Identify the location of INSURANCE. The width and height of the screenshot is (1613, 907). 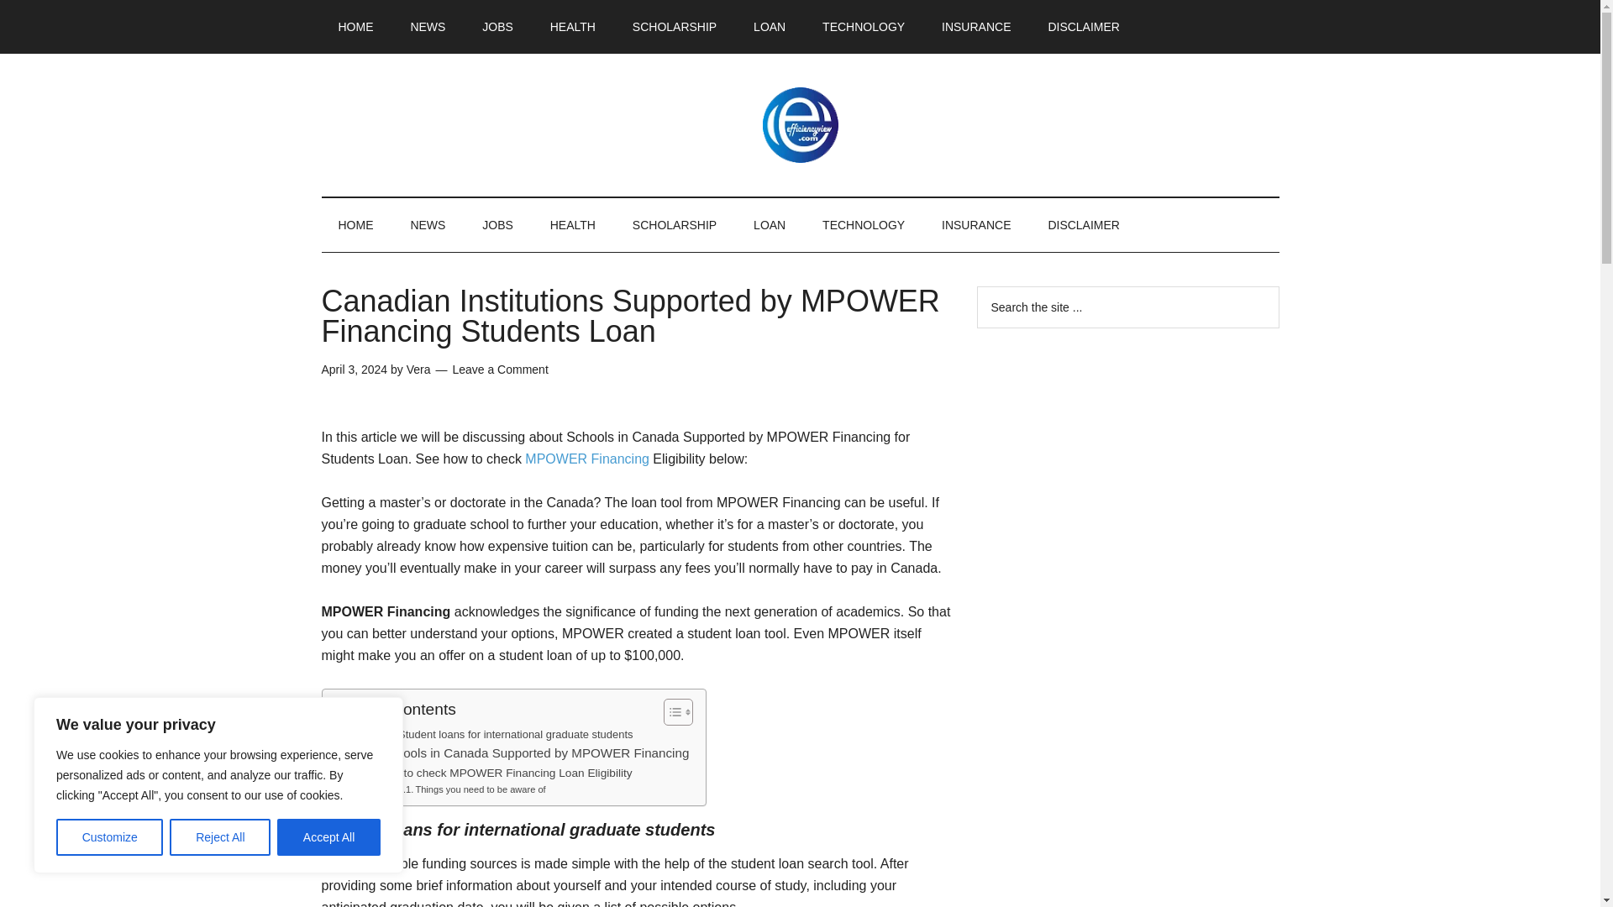
(976, 225).